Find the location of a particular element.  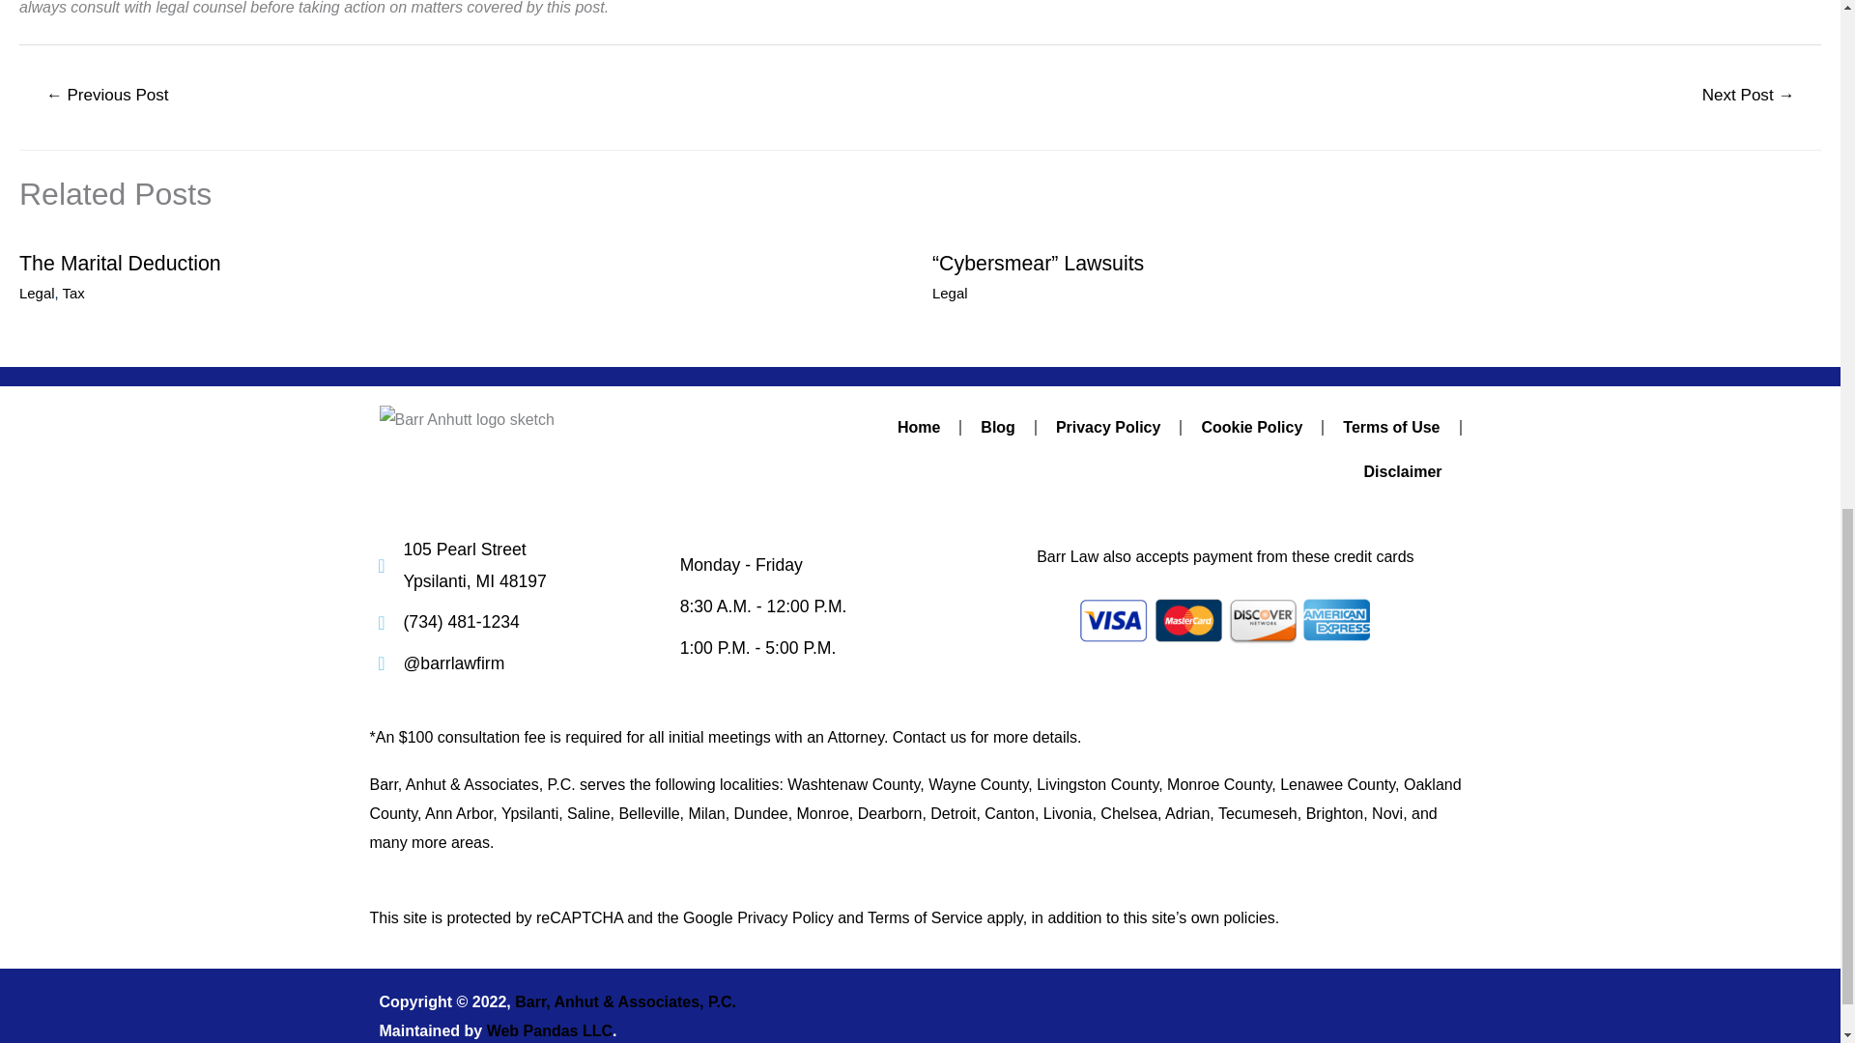

Privacy Policy is located at coordinates (785, 917).